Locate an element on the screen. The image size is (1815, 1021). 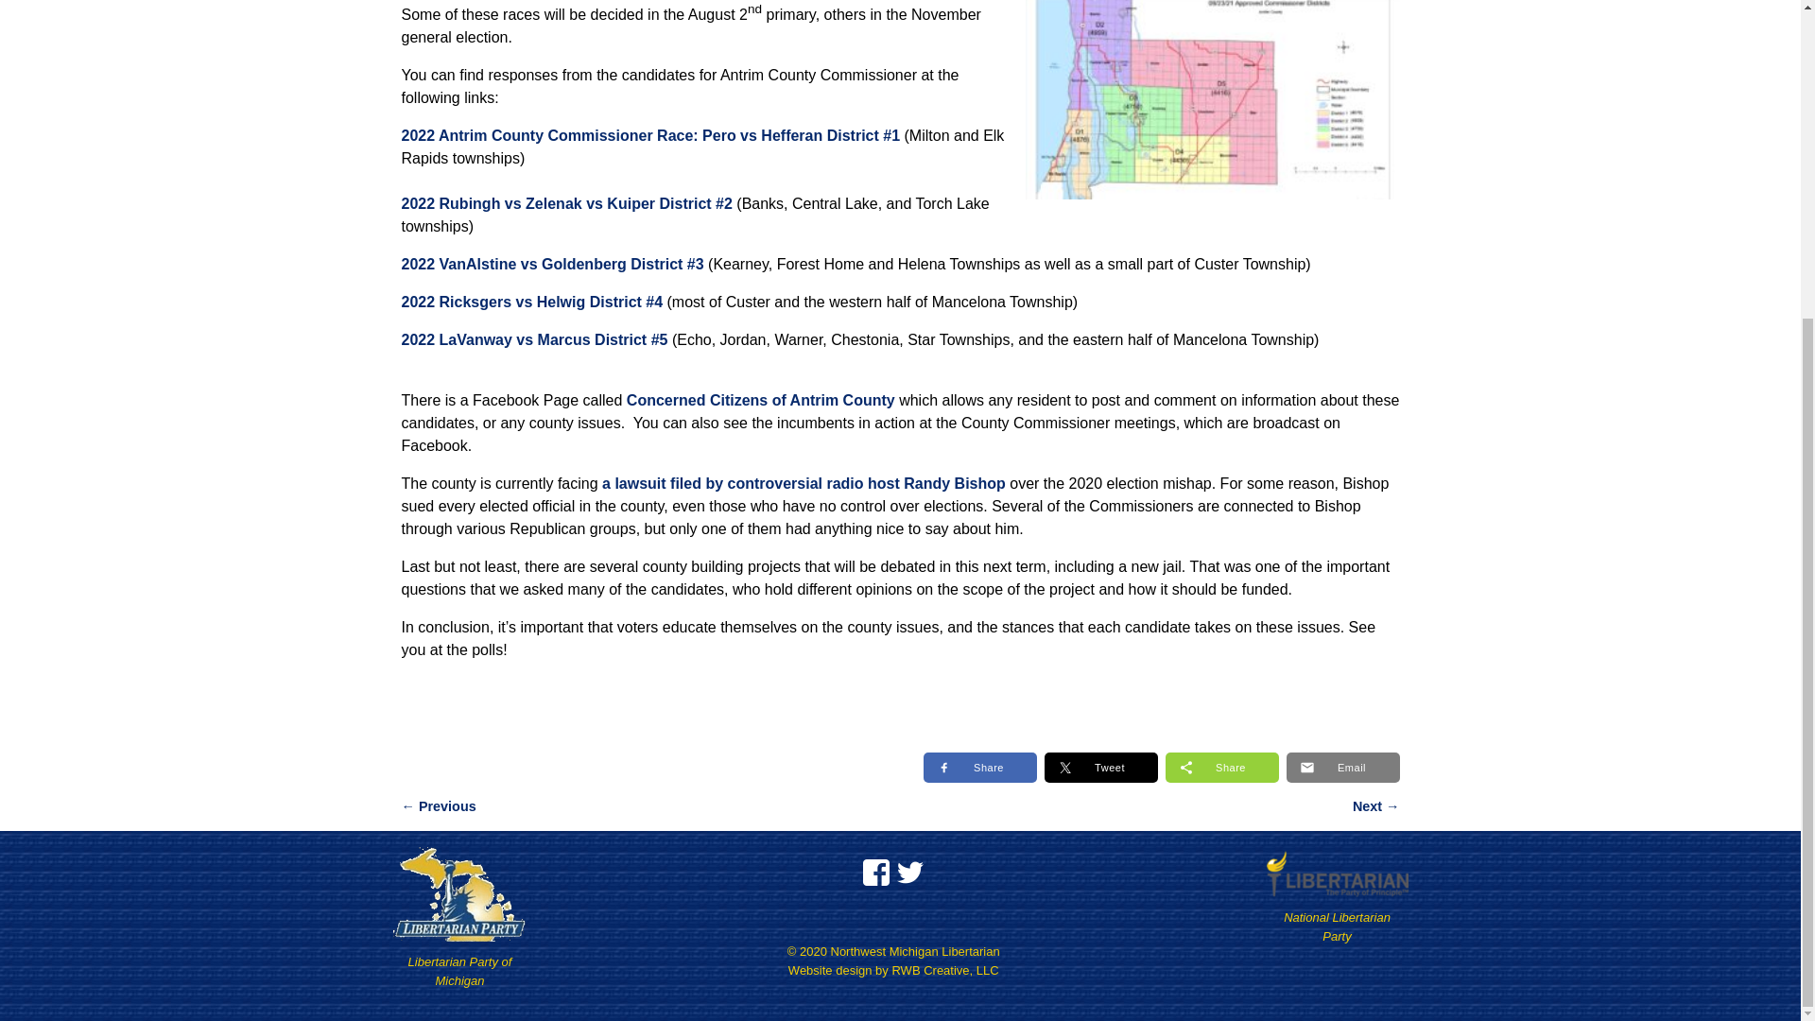
NW Michigan Libertarians Facebook Page is located at coordinates (875, 866).